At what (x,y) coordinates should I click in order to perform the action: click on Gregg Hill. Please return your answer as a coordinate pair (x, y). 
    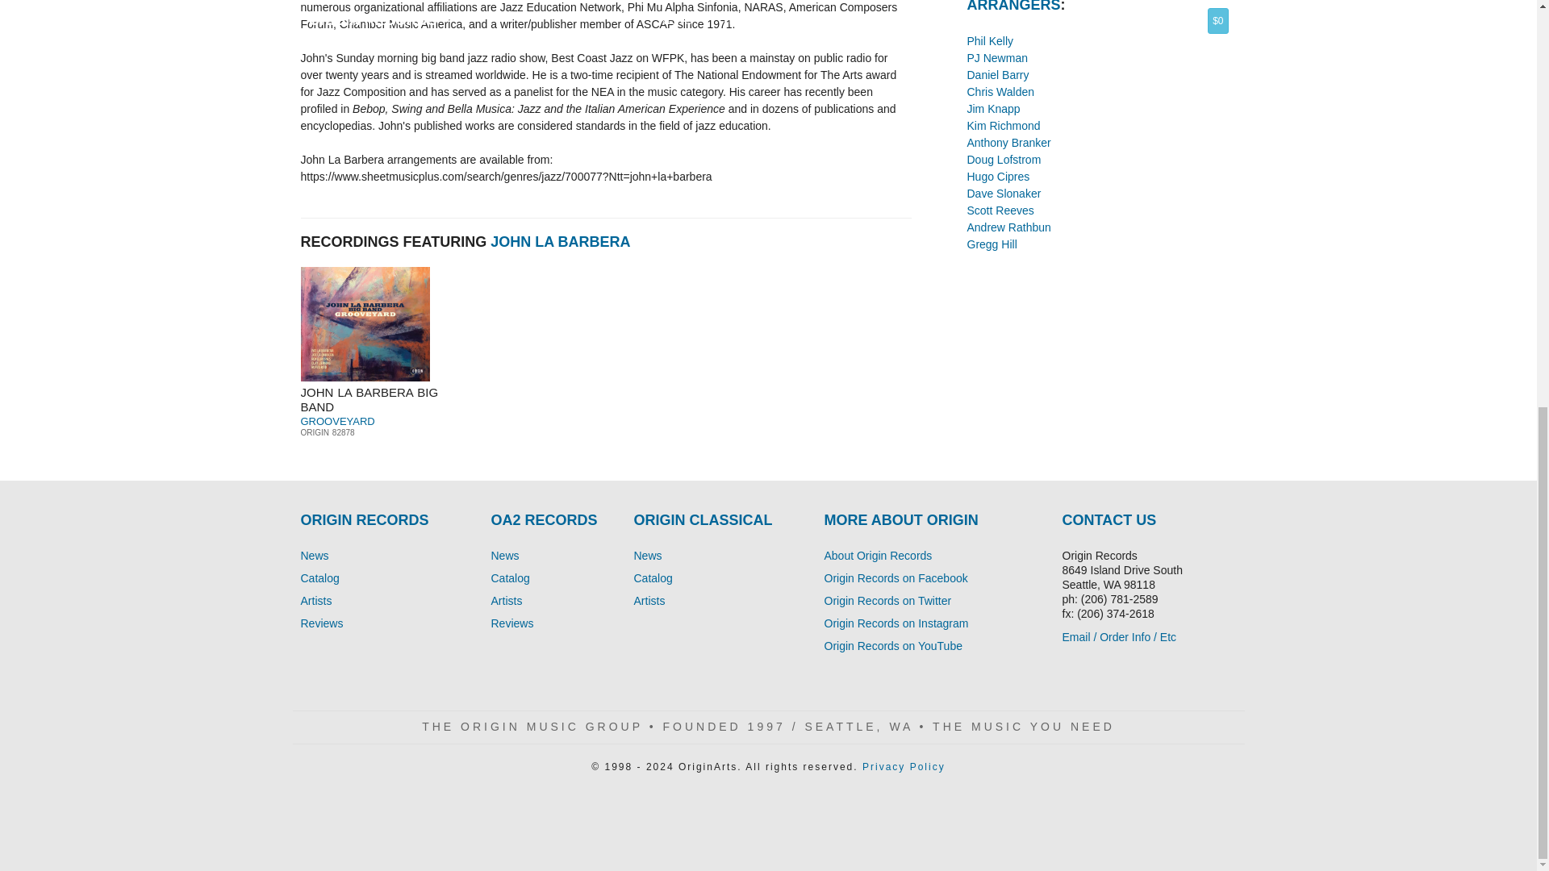
    Looking at the image, I should click on (991, 244).